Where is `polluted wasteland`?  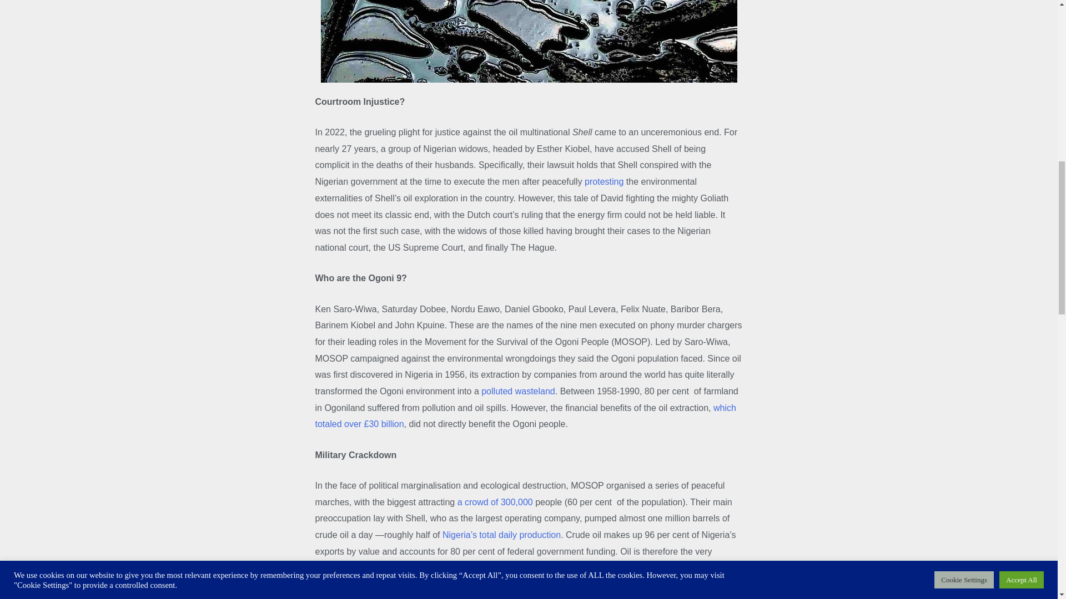
polluted wasteland is located at coordinates (519, 390).